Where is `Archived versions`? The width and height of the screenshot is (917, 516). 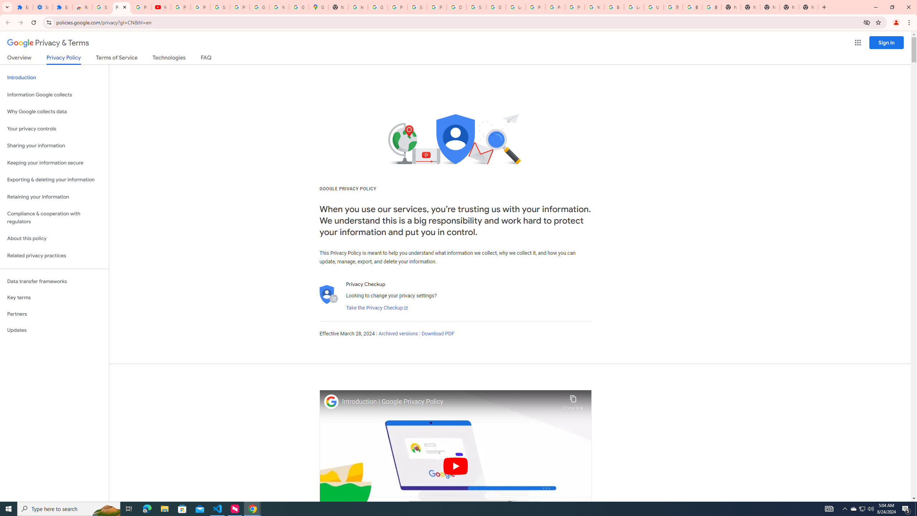 Archived versions is located at coordinates (398, 334).